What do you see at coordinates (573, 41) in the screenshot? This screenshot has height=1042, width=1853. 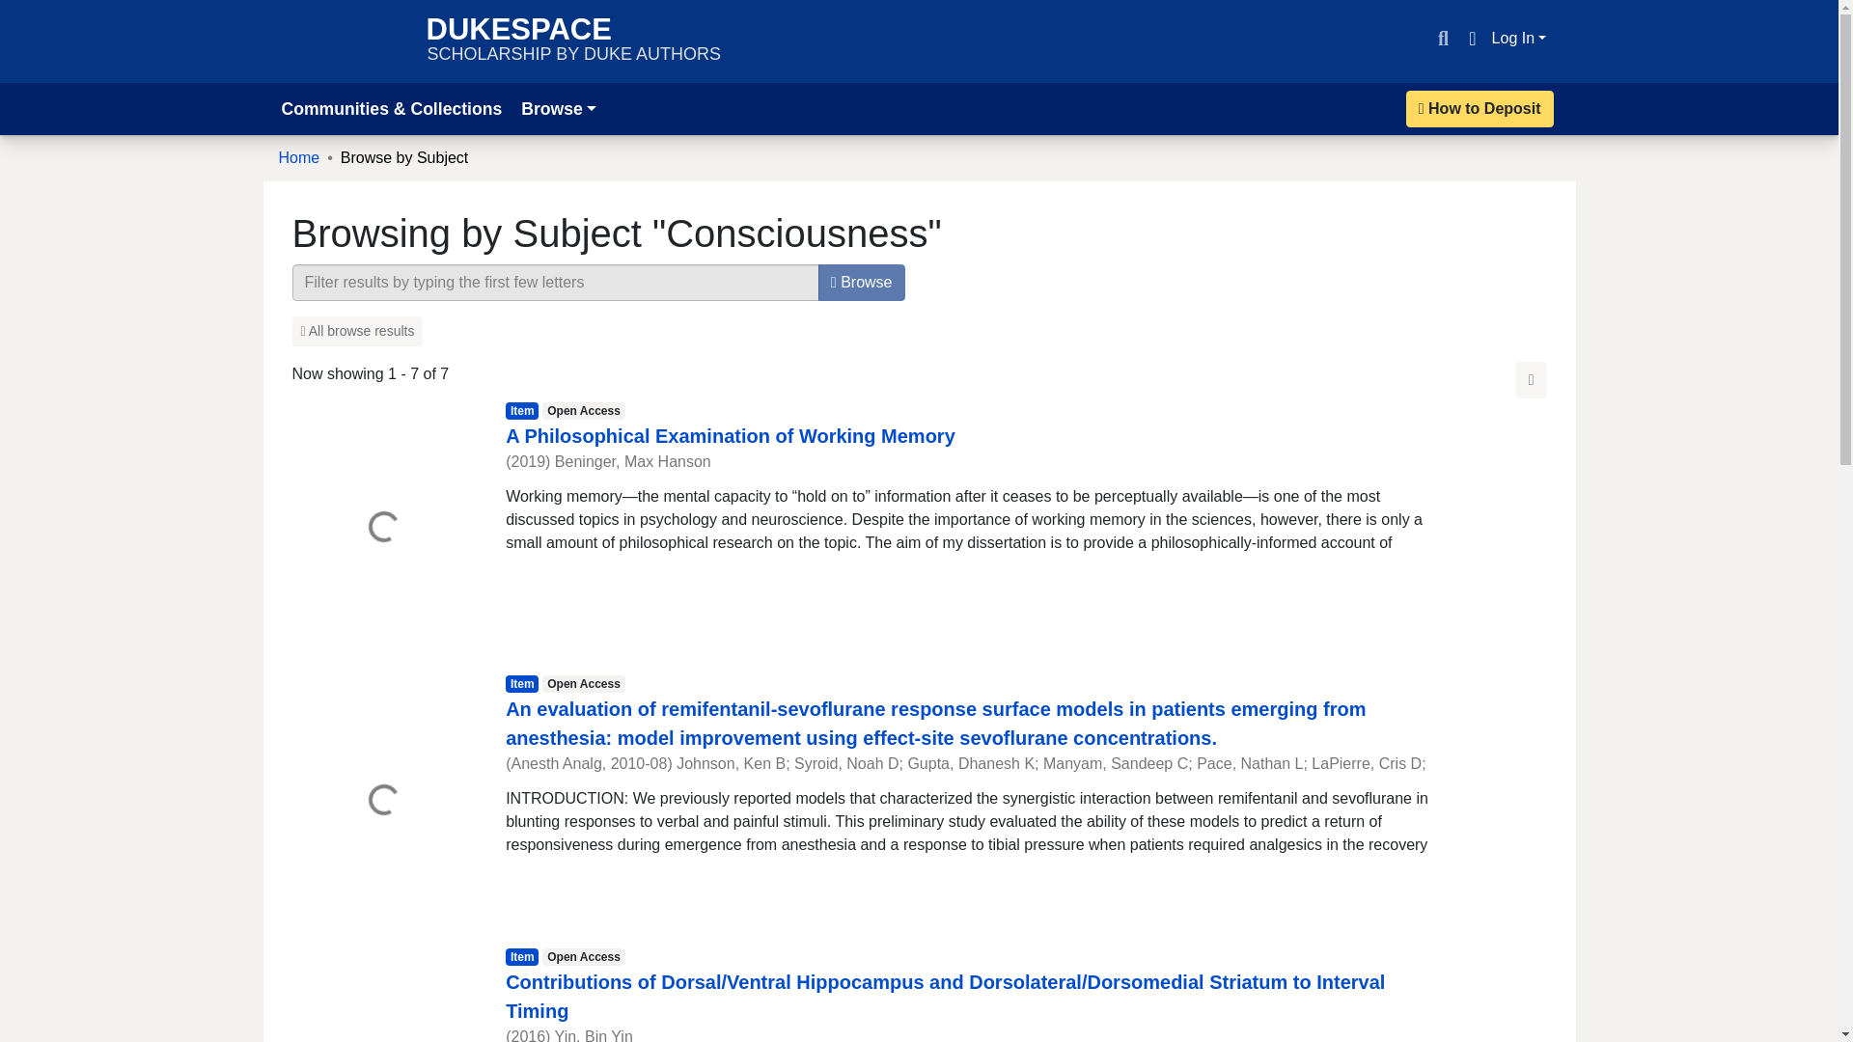 I see `Search` at bounding box center [573, 41].